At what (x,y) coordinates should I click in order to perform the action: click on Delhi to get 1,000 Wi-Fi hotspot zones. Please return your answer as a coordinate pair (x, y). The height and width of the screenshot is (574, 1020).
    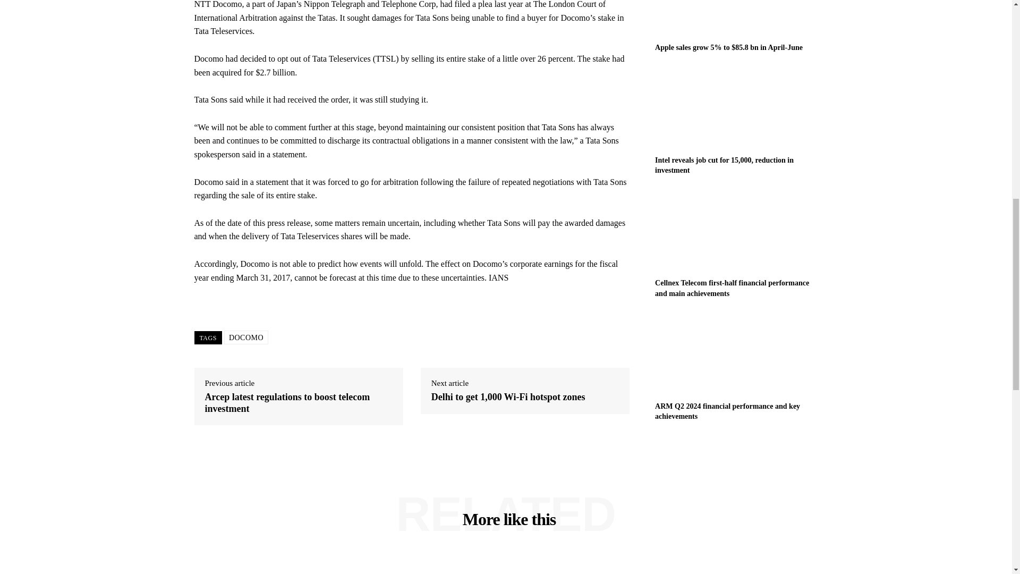
    Looking at the image, I should click on (508, 398).